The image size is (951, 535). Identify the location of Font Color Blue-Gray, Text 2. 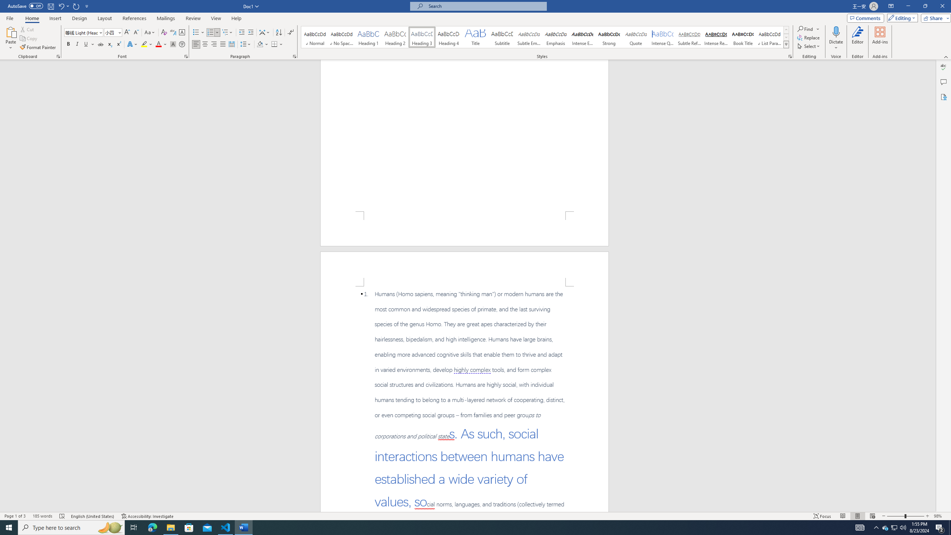
(158, 45).